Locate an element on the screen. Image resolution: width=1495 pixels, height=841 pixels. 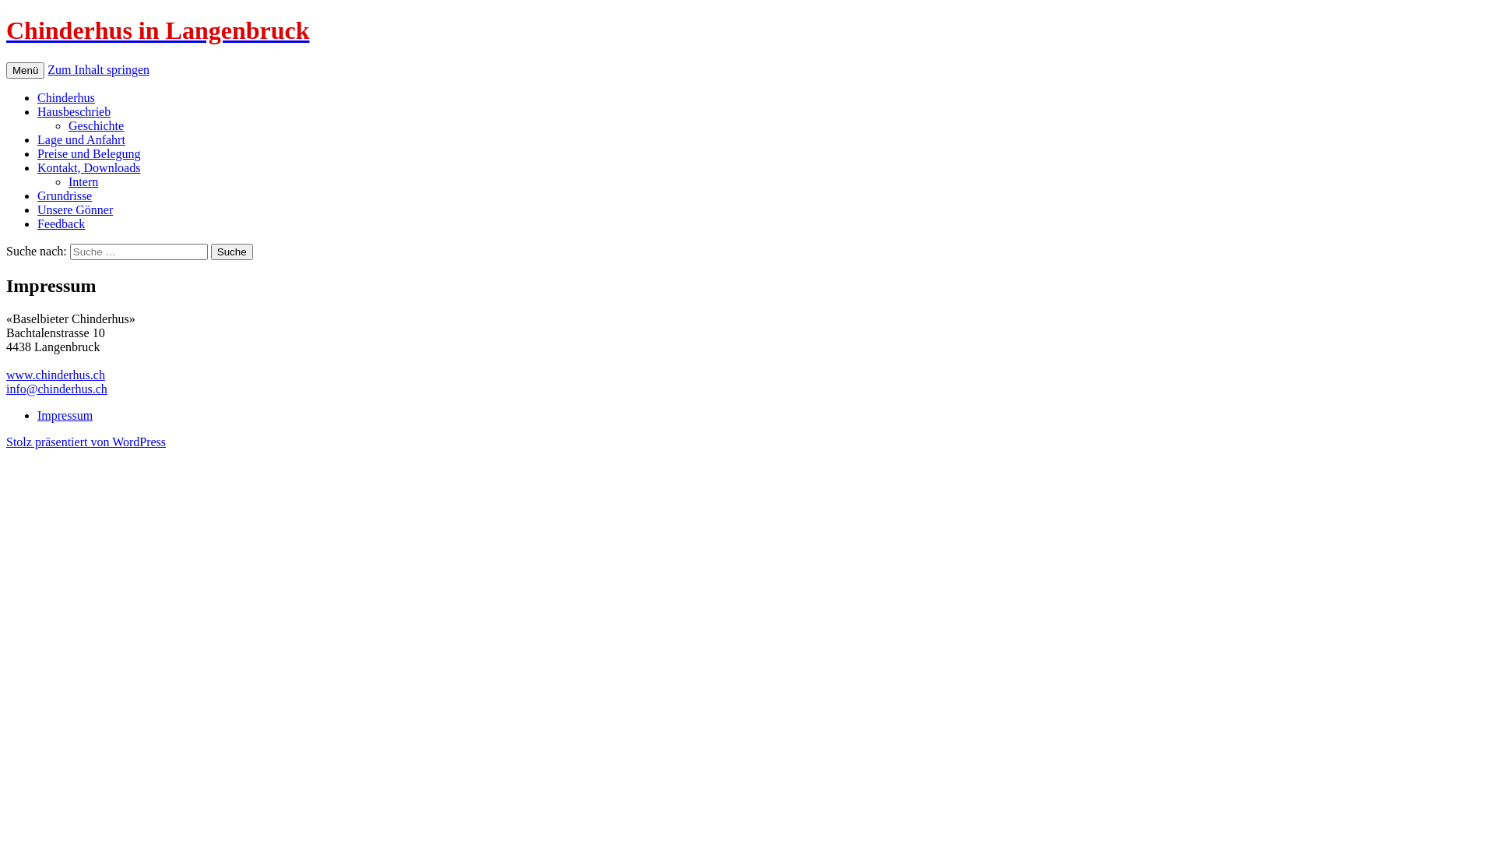
Lage und Anfahrt is located at coordinates (81, 140).